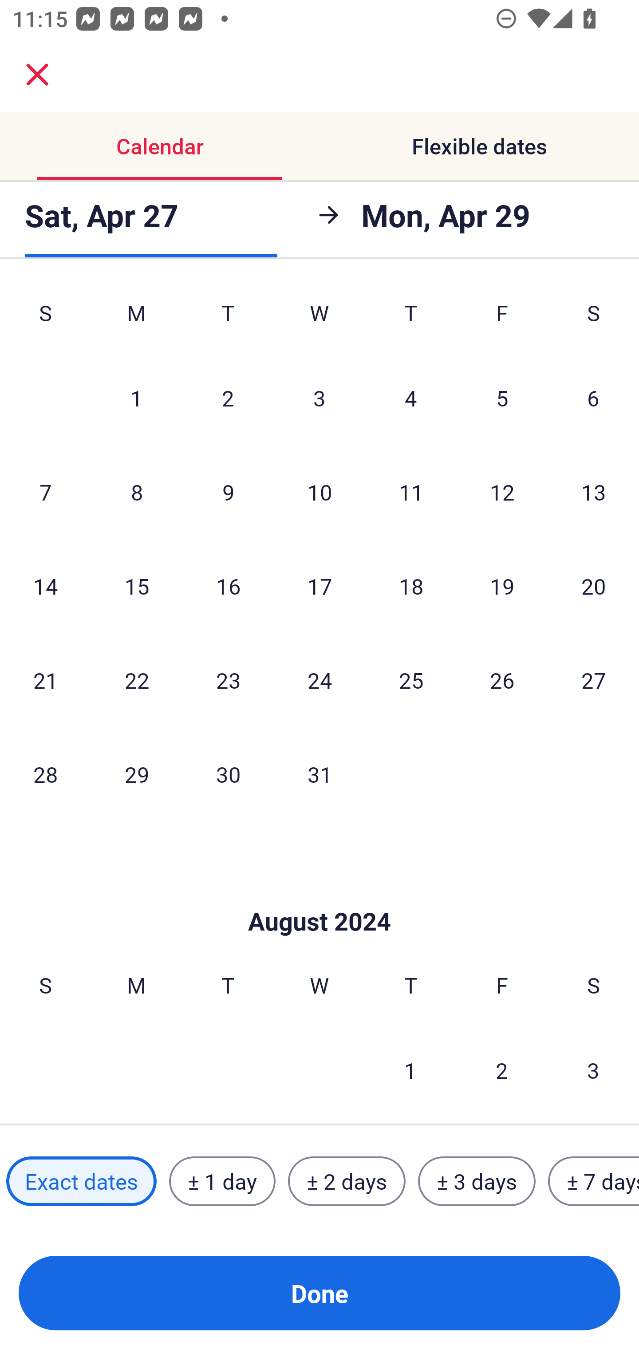 Image resolution: width=639 pixels, height=1349 pixels. Describe the element at coordinates (137, 680) in the screenshot. I see `22 Monday, July 22, 2024` at that location.